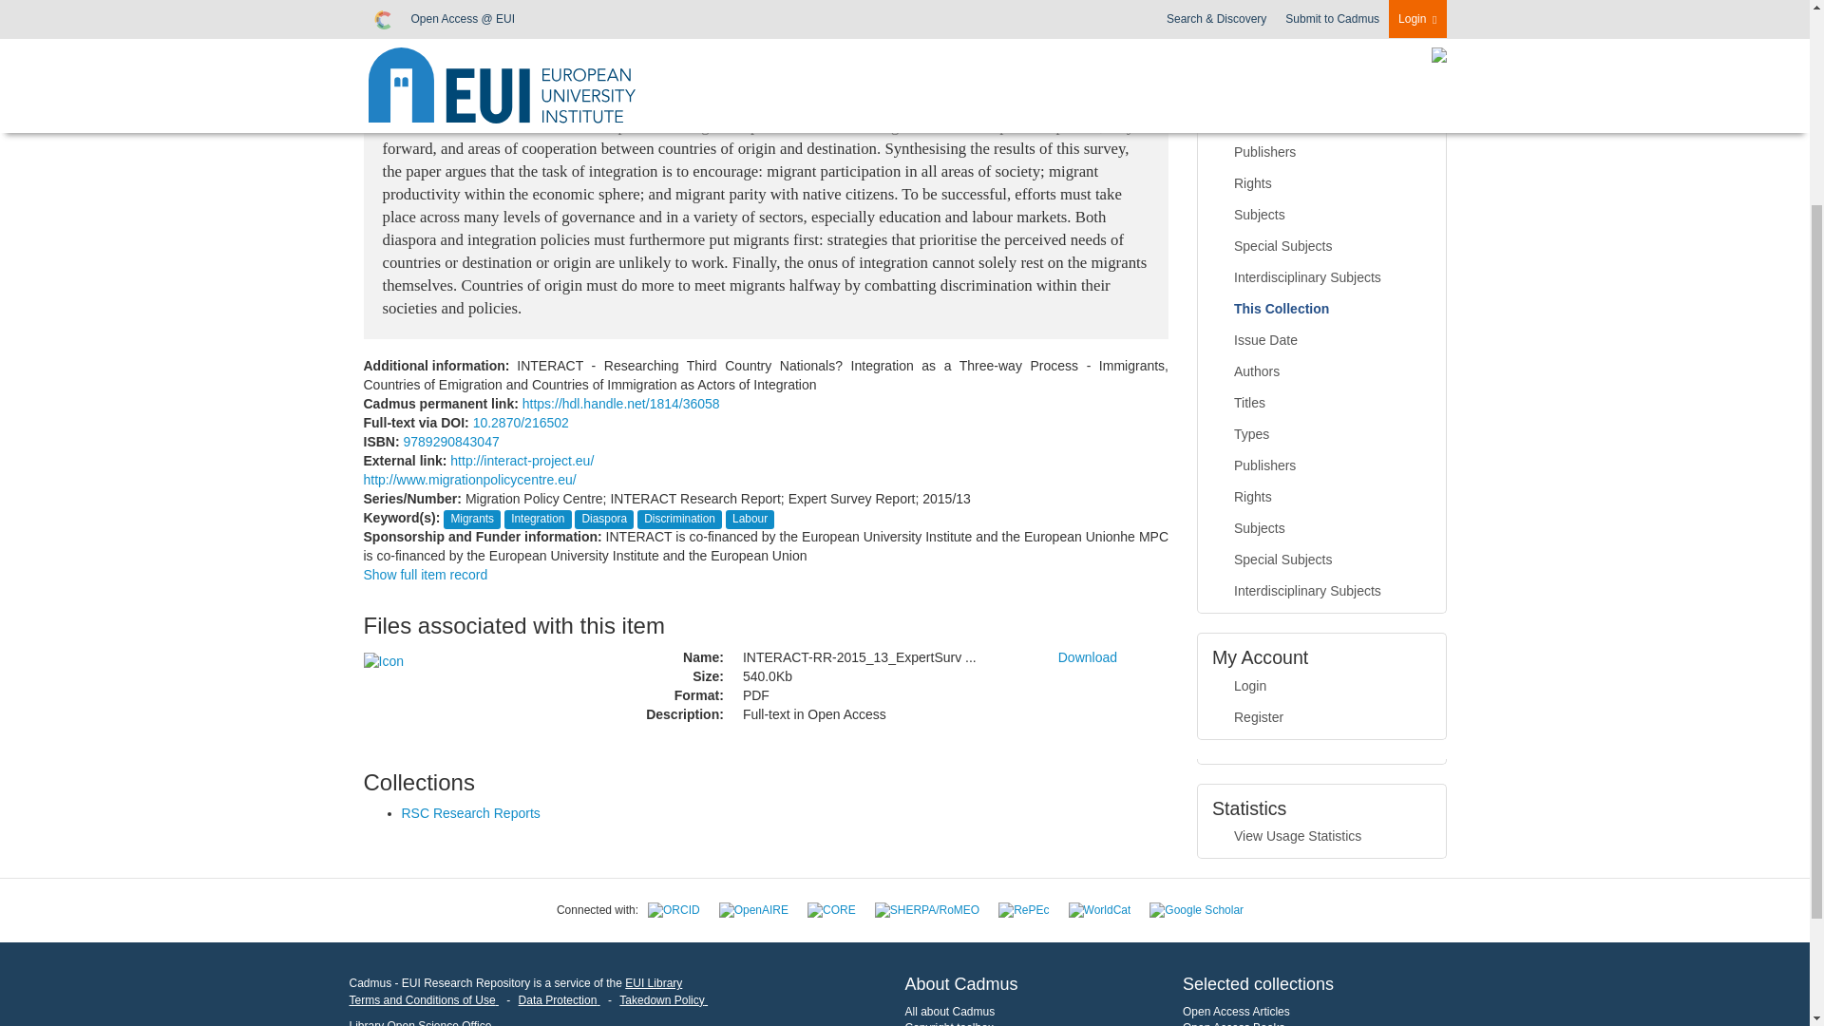  I want to click on Titles, so click(1322, 89).